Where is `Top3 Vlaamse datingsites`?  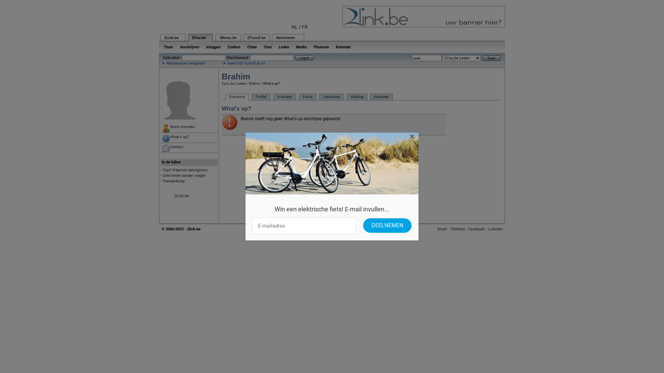
Top3 Vlaamse datingsites is located at coordinates (185, 170).